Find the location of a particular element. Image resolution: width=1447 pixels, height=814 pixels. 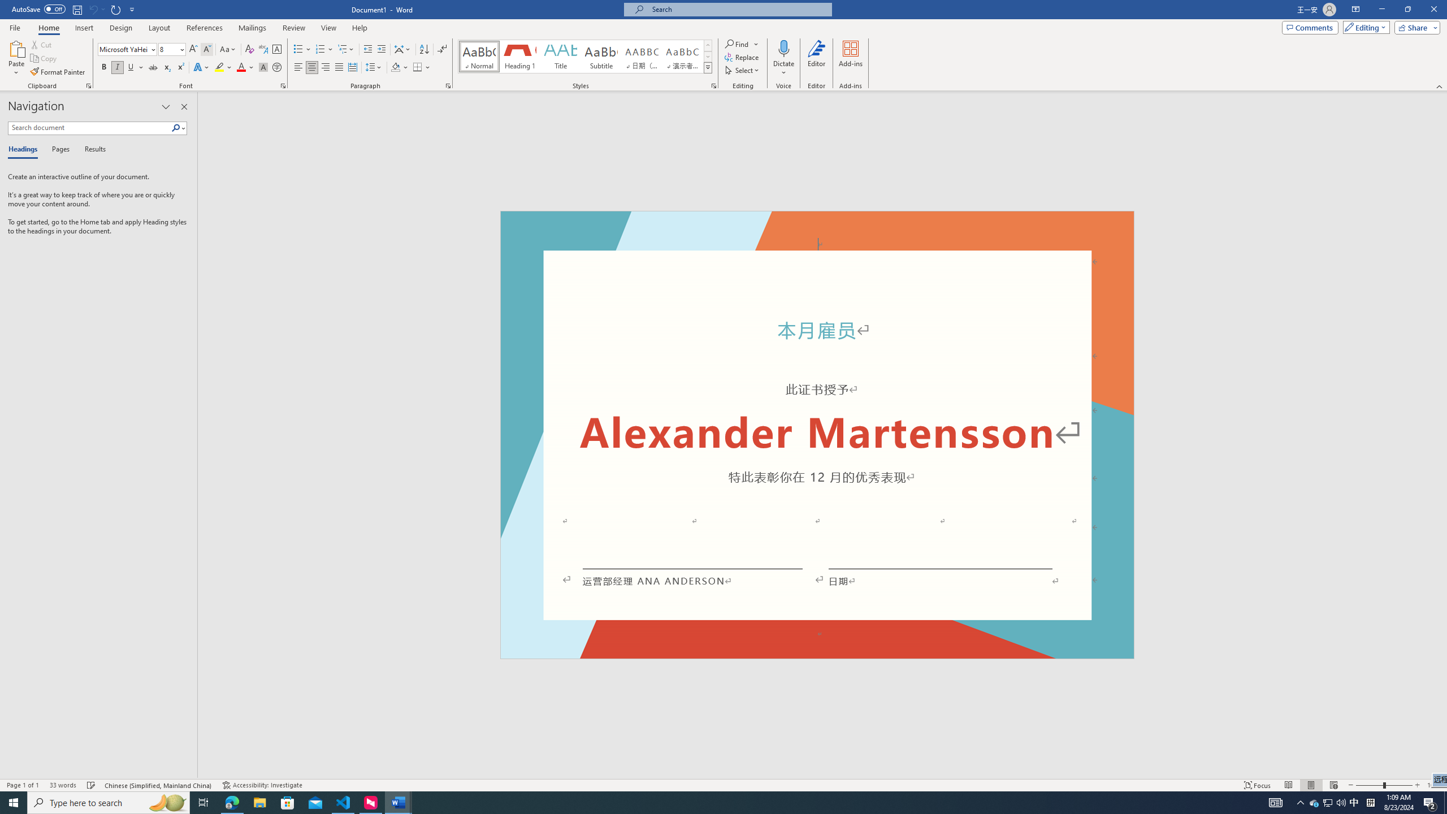

Font is located at coordinates (123, 49).